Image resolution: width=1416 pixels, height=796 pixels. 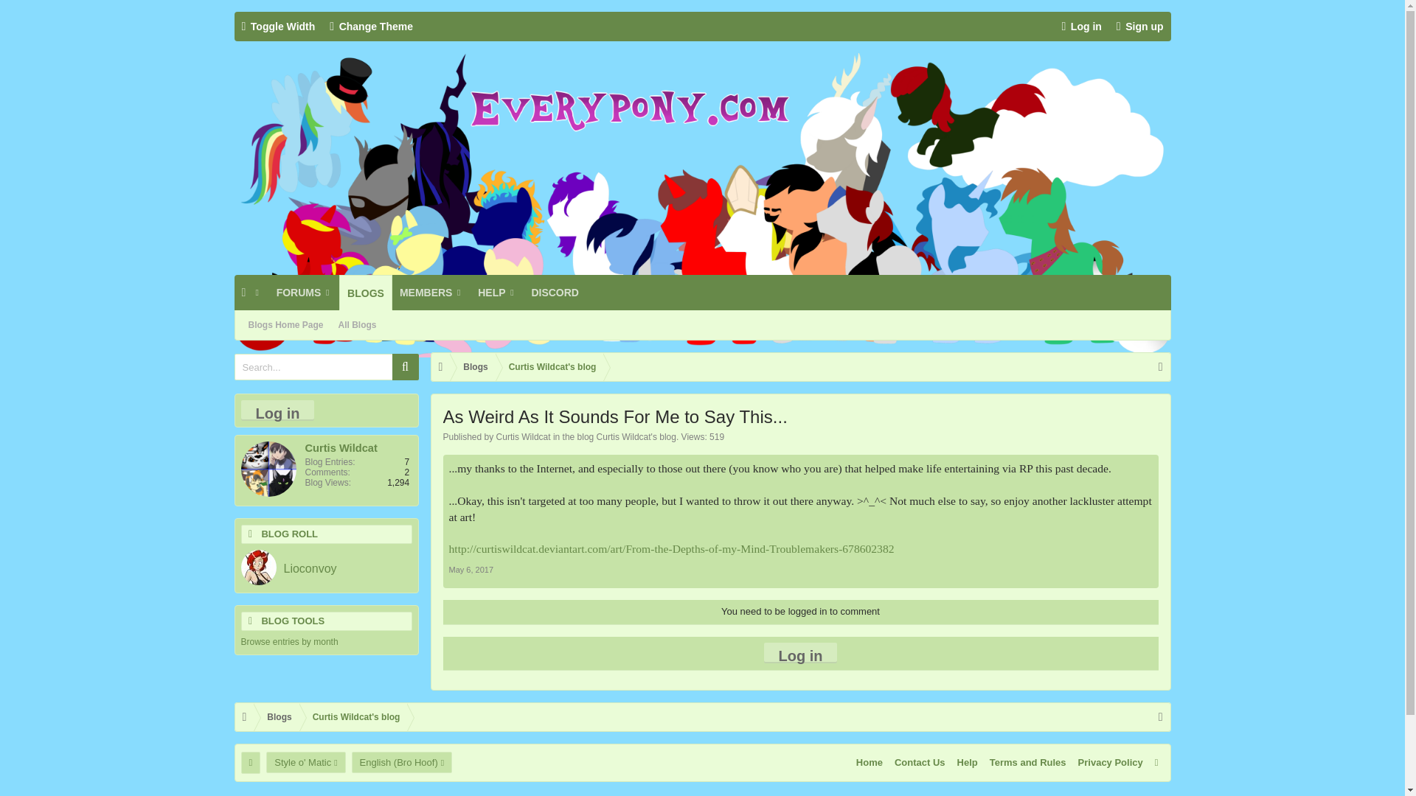 I want to click on Home, so click(x=244, y=292).